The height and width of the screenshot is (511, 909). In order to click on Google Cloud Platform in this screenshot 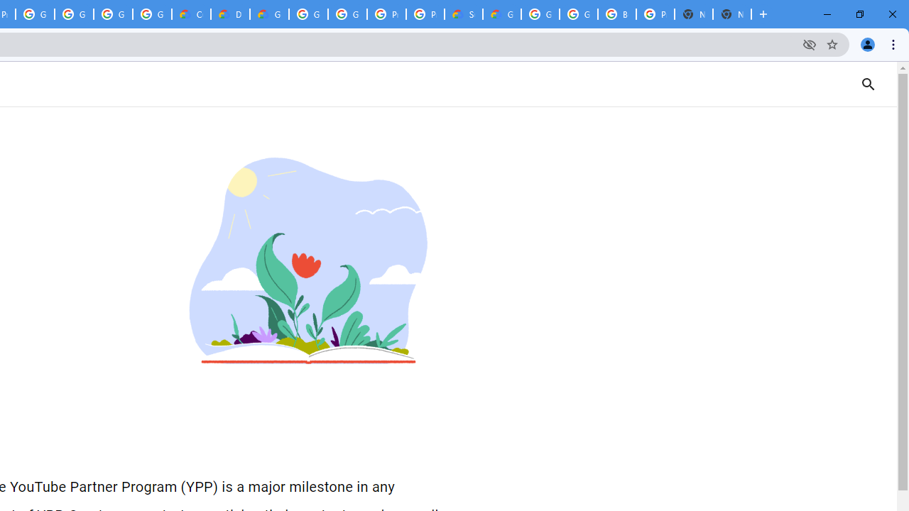, I will do `click(308, 14)`.